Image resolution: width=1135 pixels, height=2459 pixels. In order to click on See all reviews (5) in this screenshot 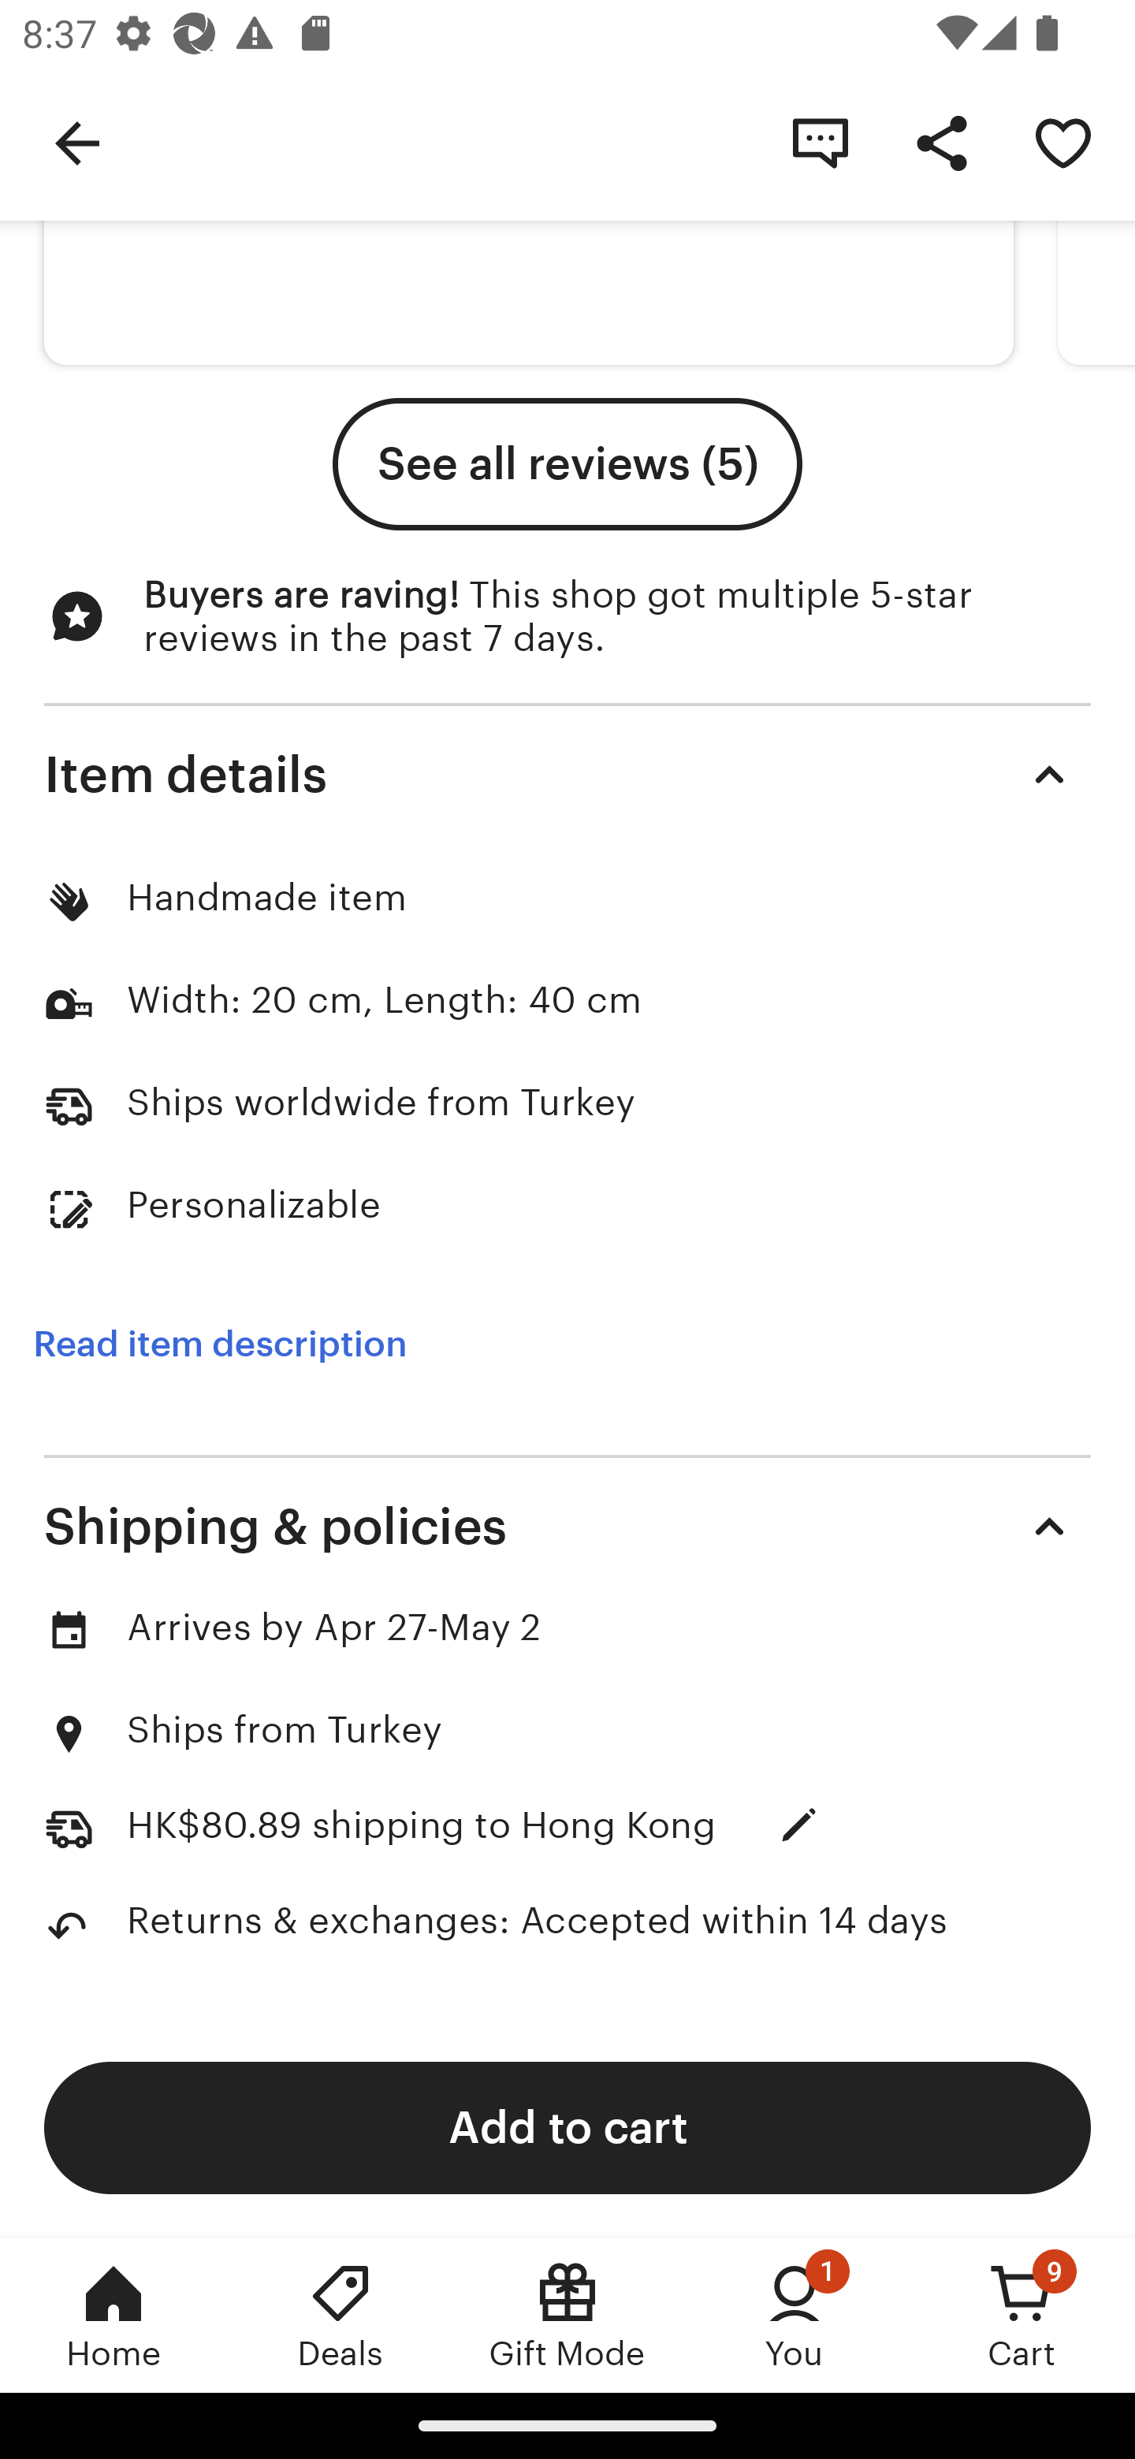, I will do `click(567, 464)`.